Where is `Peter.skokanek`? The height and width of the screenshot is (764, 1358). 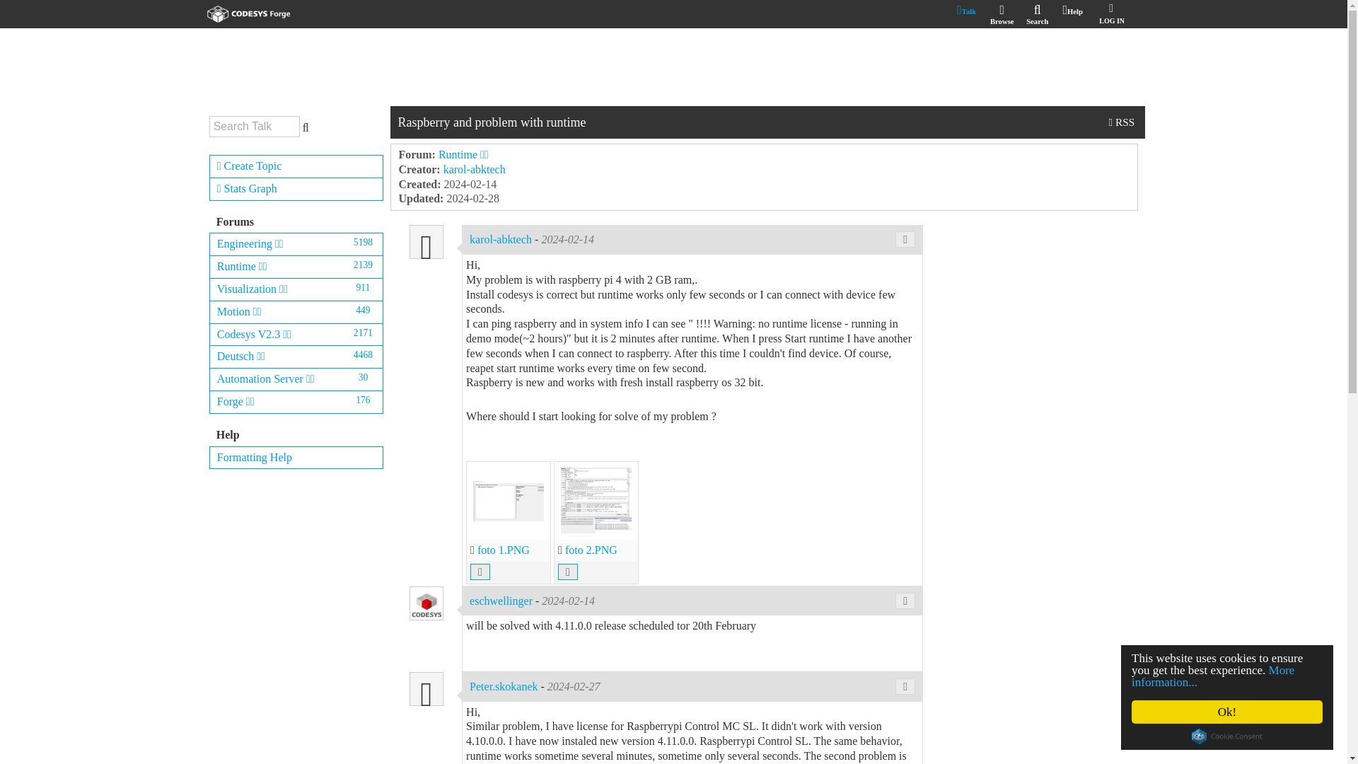 Peter.skokanek is located at coordinates (505, 686).